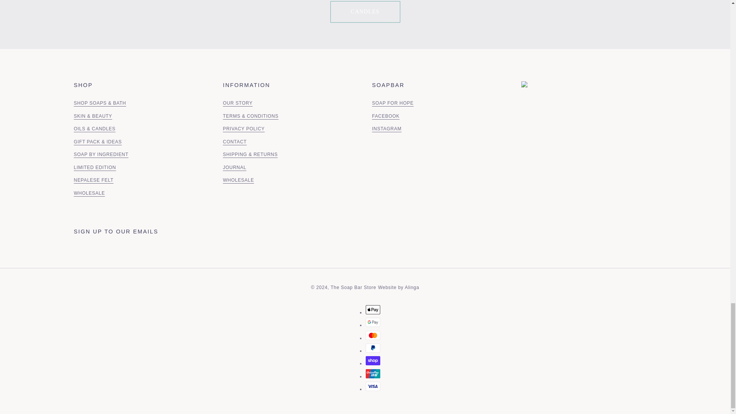 This screenshot has height=414, width=736. Describe the element at coordinates (373, 309) in the screenshot. I see `Apple Pay` at that location.